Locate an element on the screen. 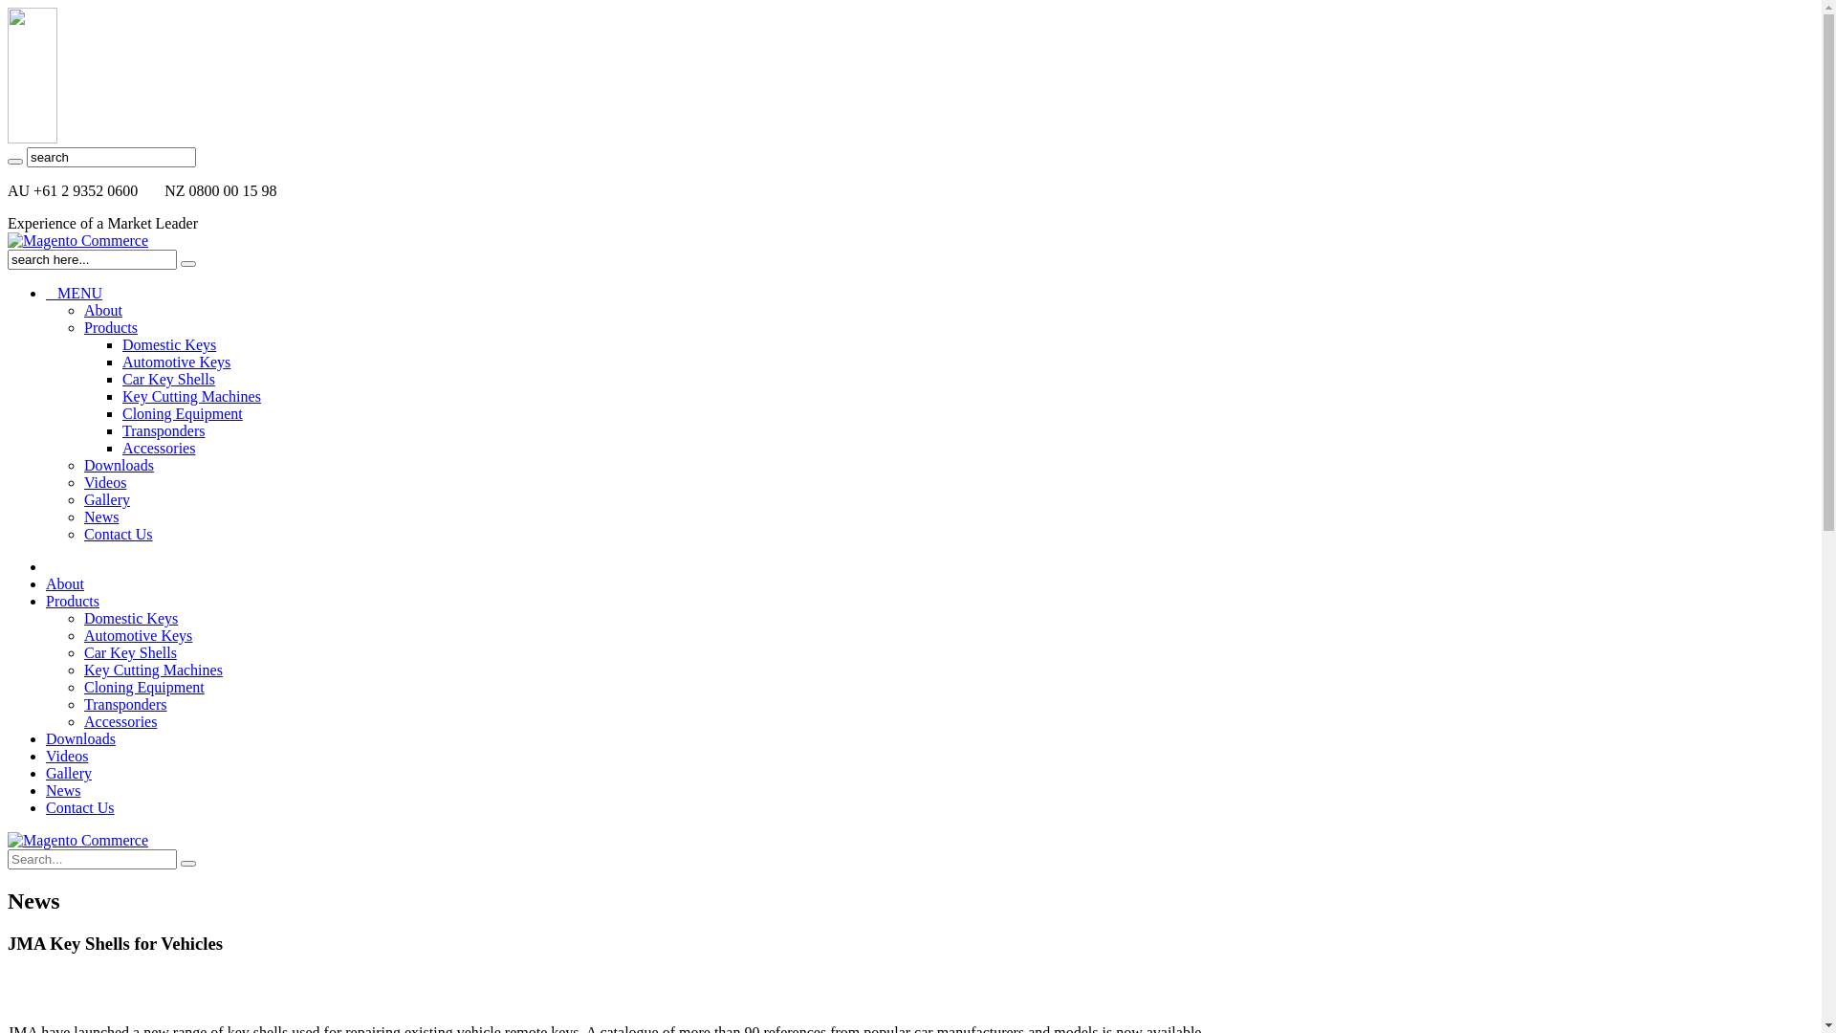  Automotive Keys is located at coordinates (138, 635).